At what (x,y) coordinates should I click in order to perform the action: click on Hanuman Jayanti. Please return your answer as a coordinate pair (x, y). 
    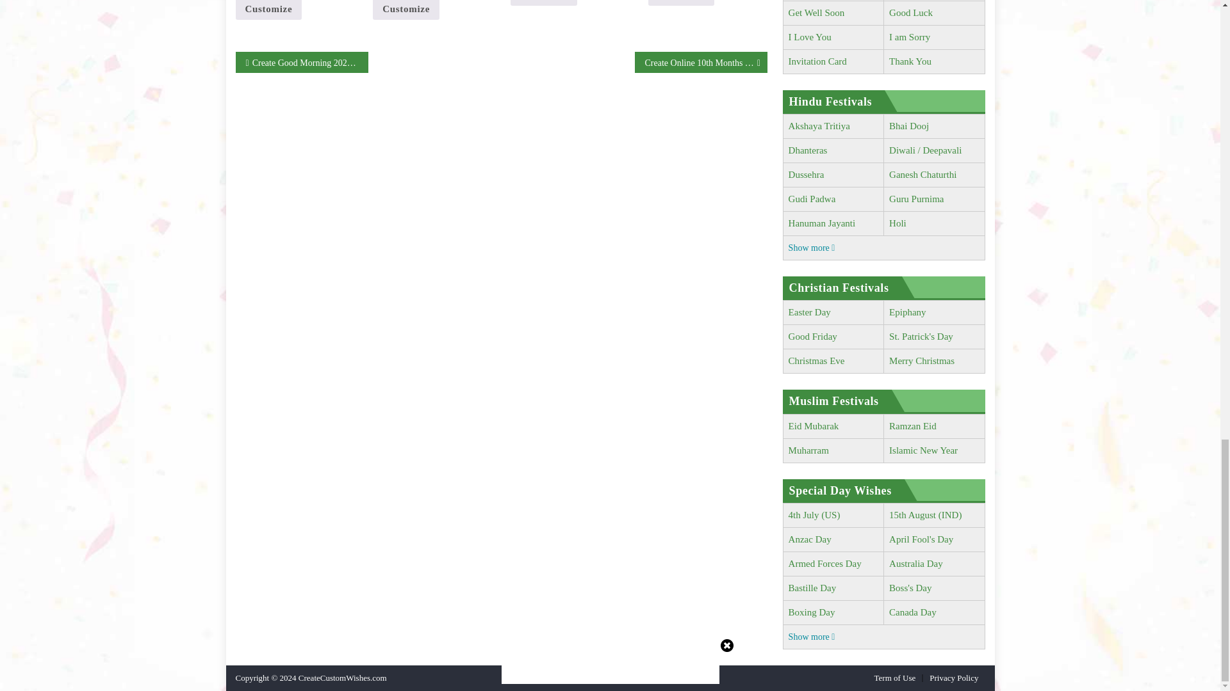
    Looking at the image, I should click on (822, 223).